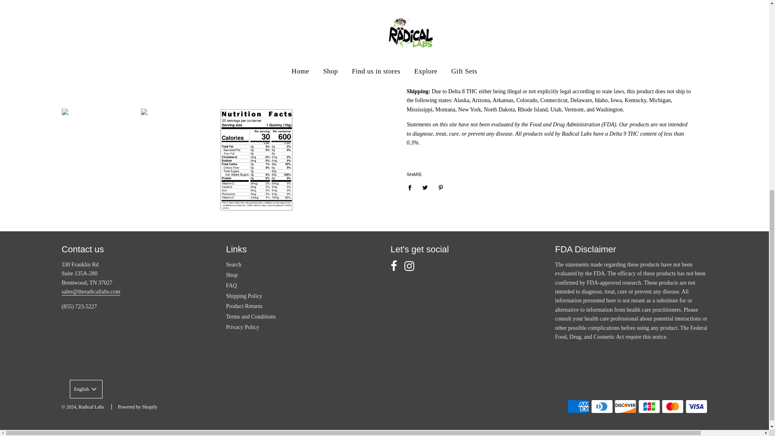 Image resolution: width=775 pixels, height=436 pixels. I want to click on Search, so click(233, 265).